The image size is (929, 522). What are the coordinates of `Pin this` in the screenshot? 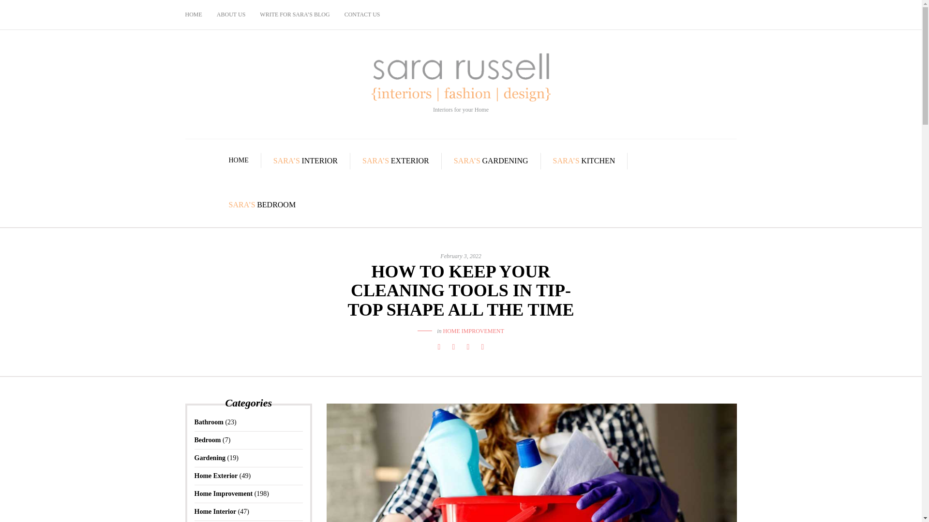 It's located at (482, 347).